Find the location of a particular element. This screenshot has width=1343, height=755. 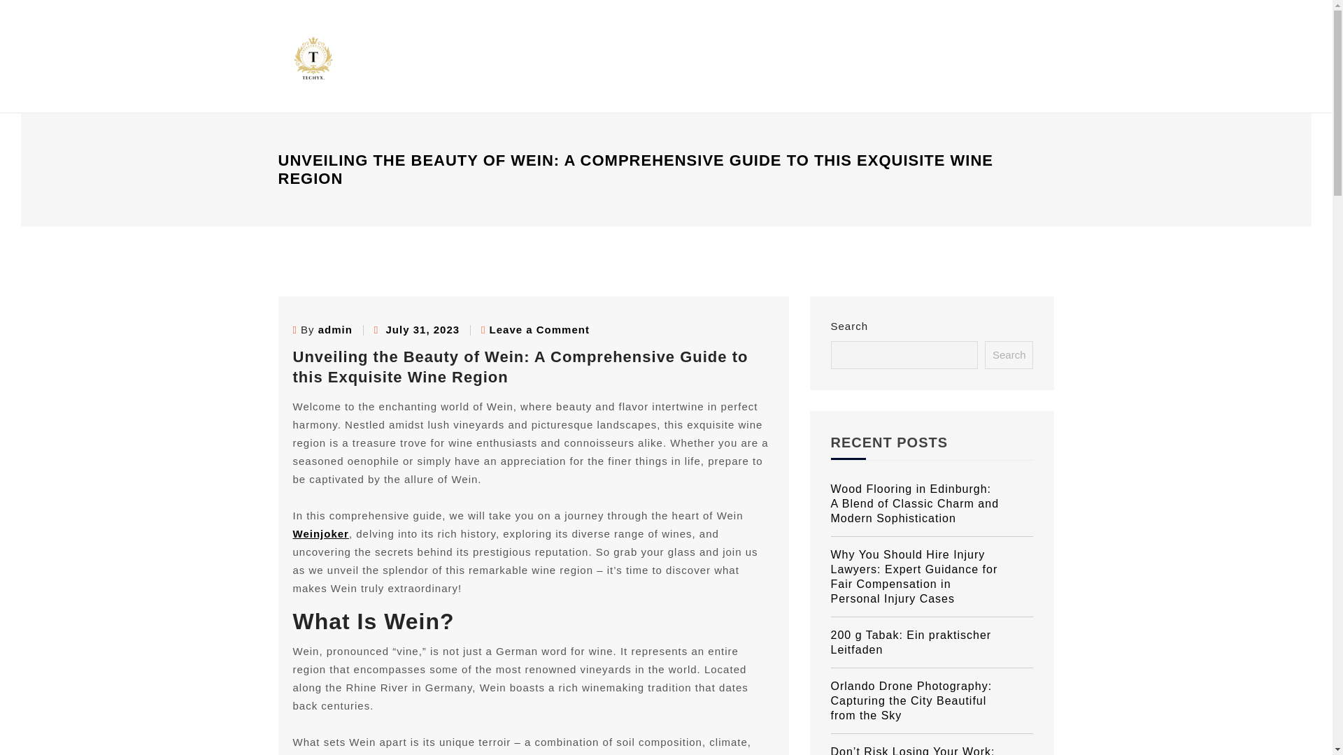

Weinjoker is located at coordinates (320, 533).